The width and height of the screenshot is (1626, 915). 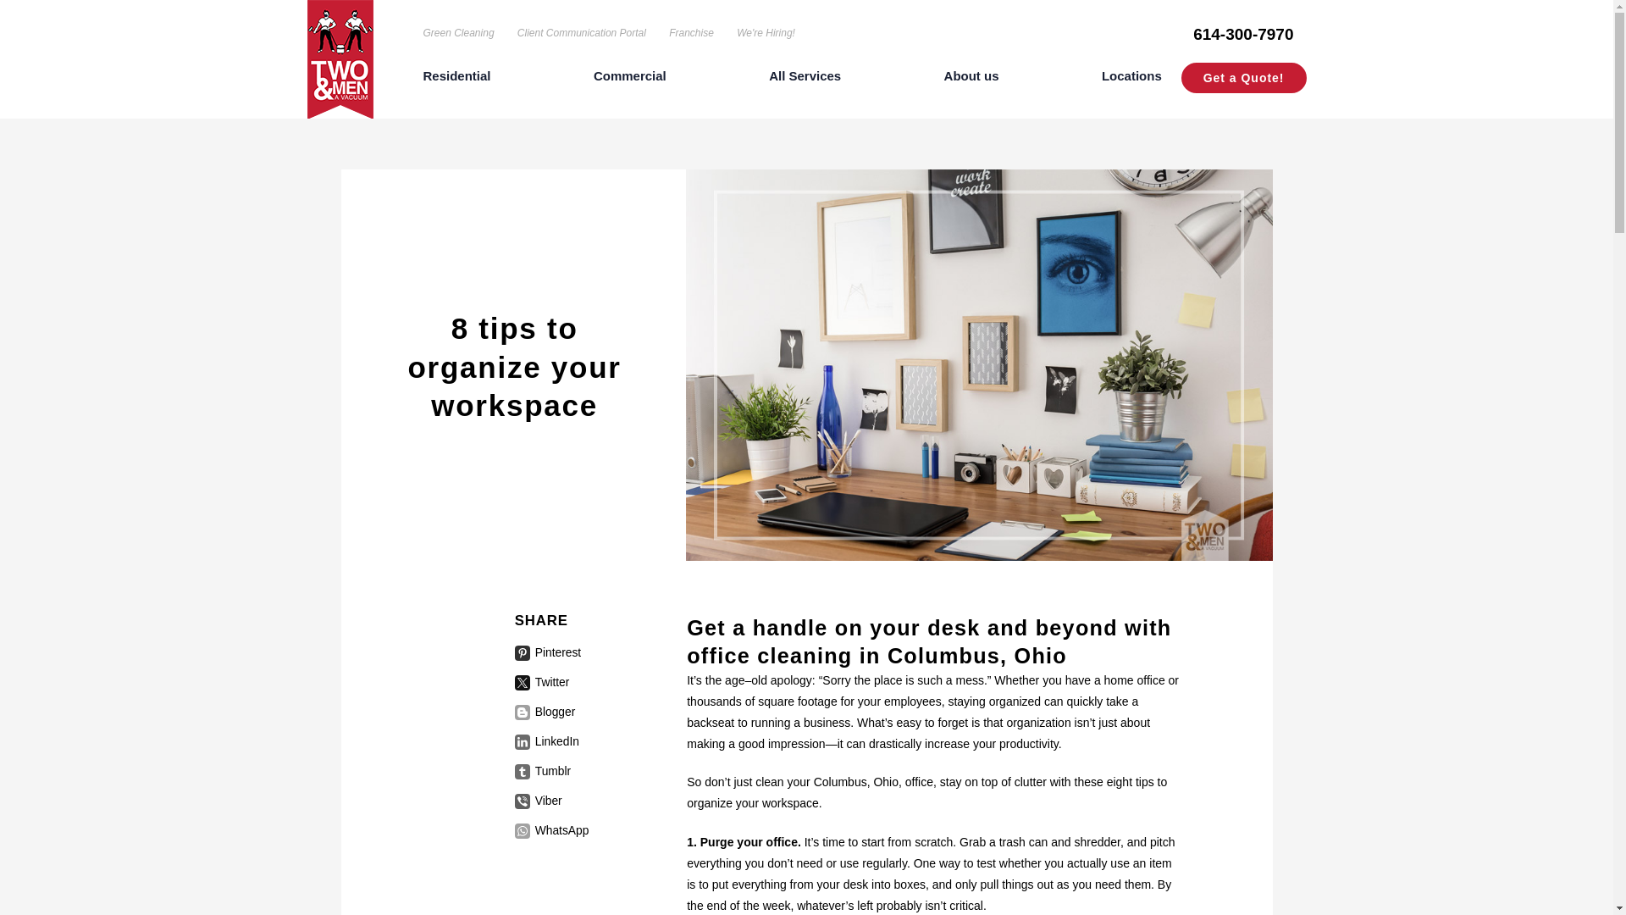 I want to click on All Services, so click(x=805, y=79).